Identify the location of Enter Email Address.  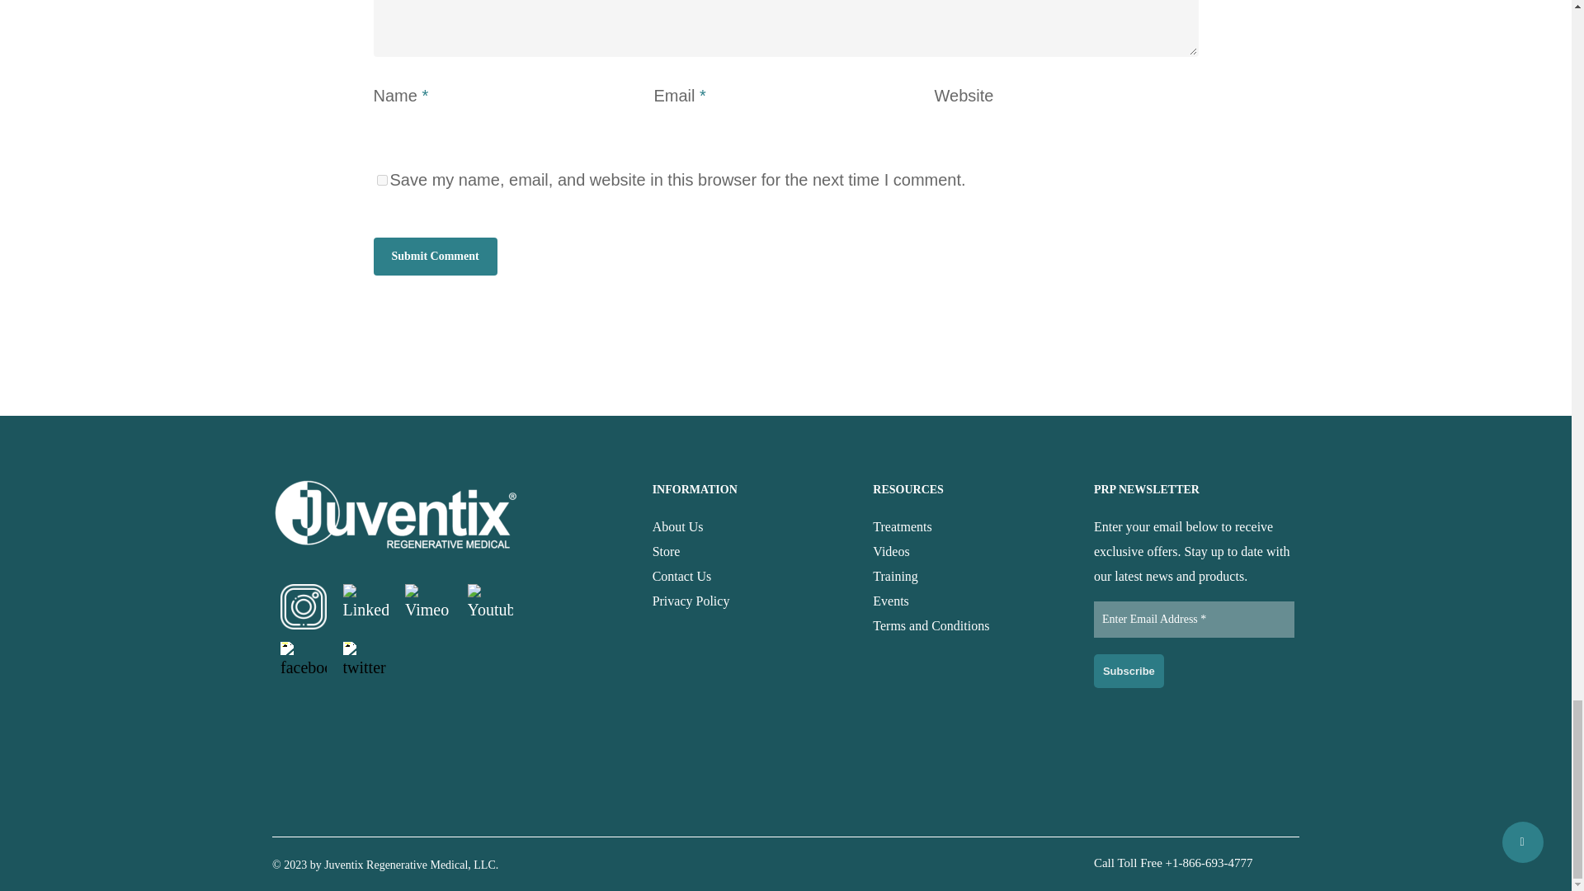
(1194, 620).